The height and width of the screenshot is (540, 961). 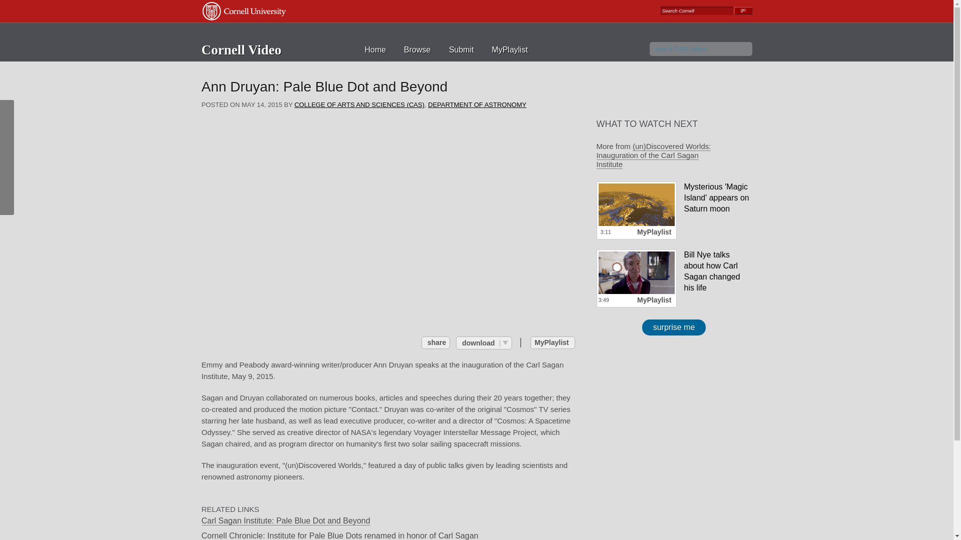 I want to click on share, so click(x=435, y=342).